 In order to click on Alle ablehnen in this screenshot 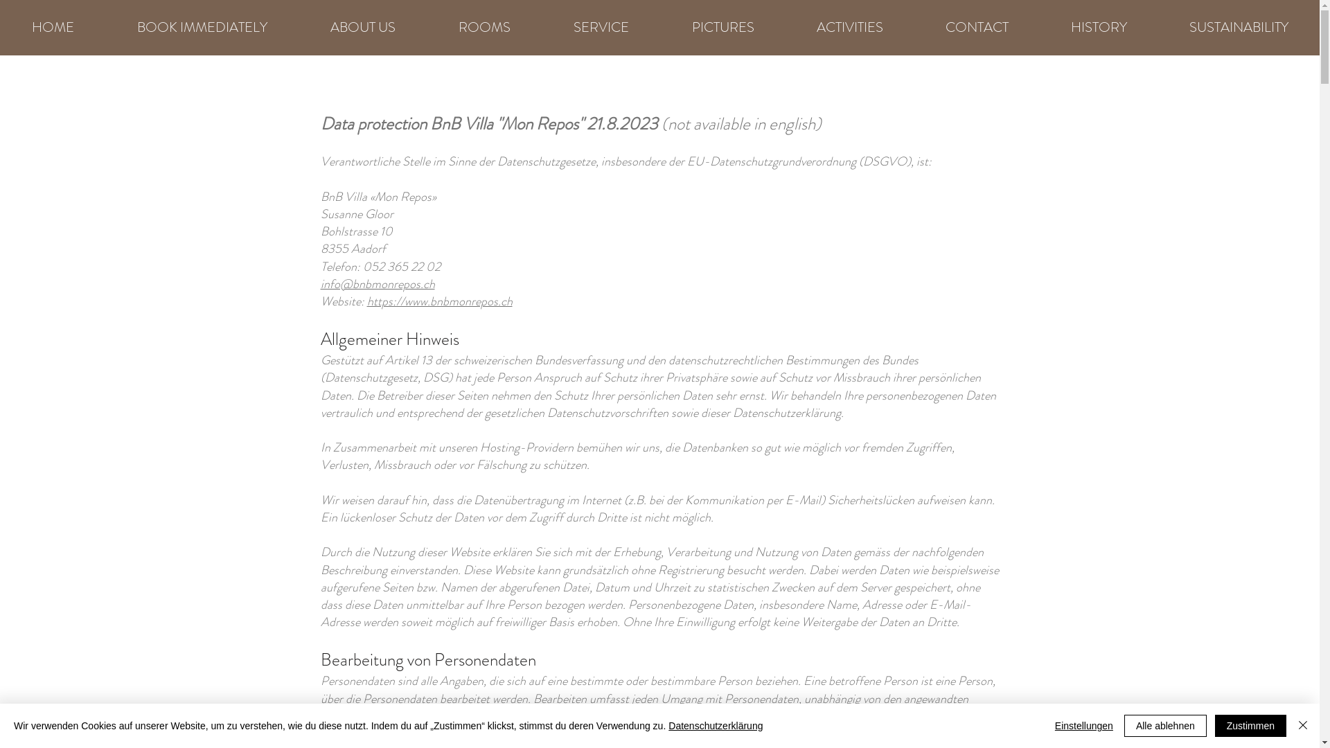, I will do `click(1165, 726)`.